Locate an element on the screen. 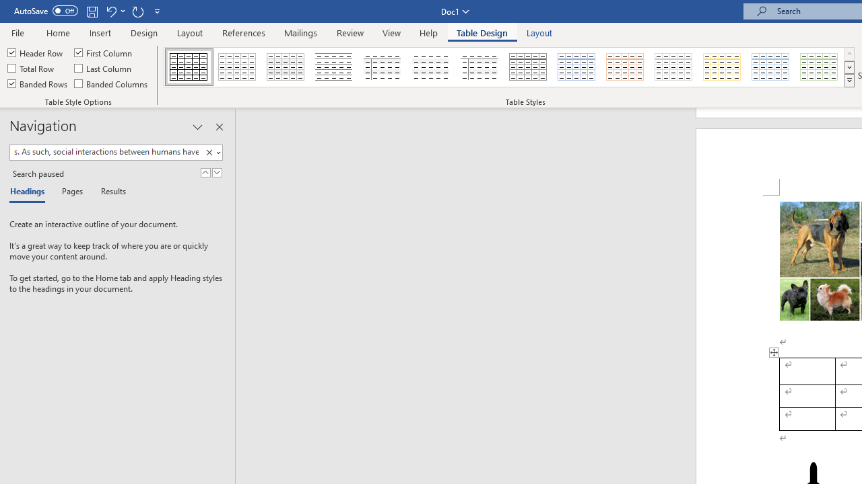 The height and width of the screenshot is (484, 862). Plain Table 1 is located at coordinates (286, 67).